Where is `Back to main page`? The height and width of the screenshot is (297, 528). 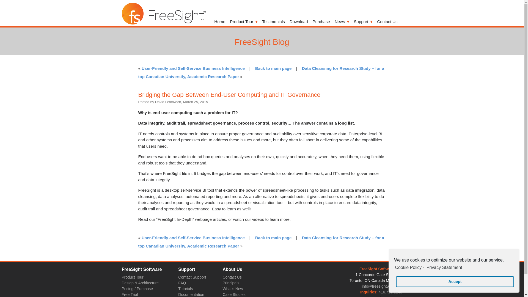 Back to main page is located at coordinates (273, 68).